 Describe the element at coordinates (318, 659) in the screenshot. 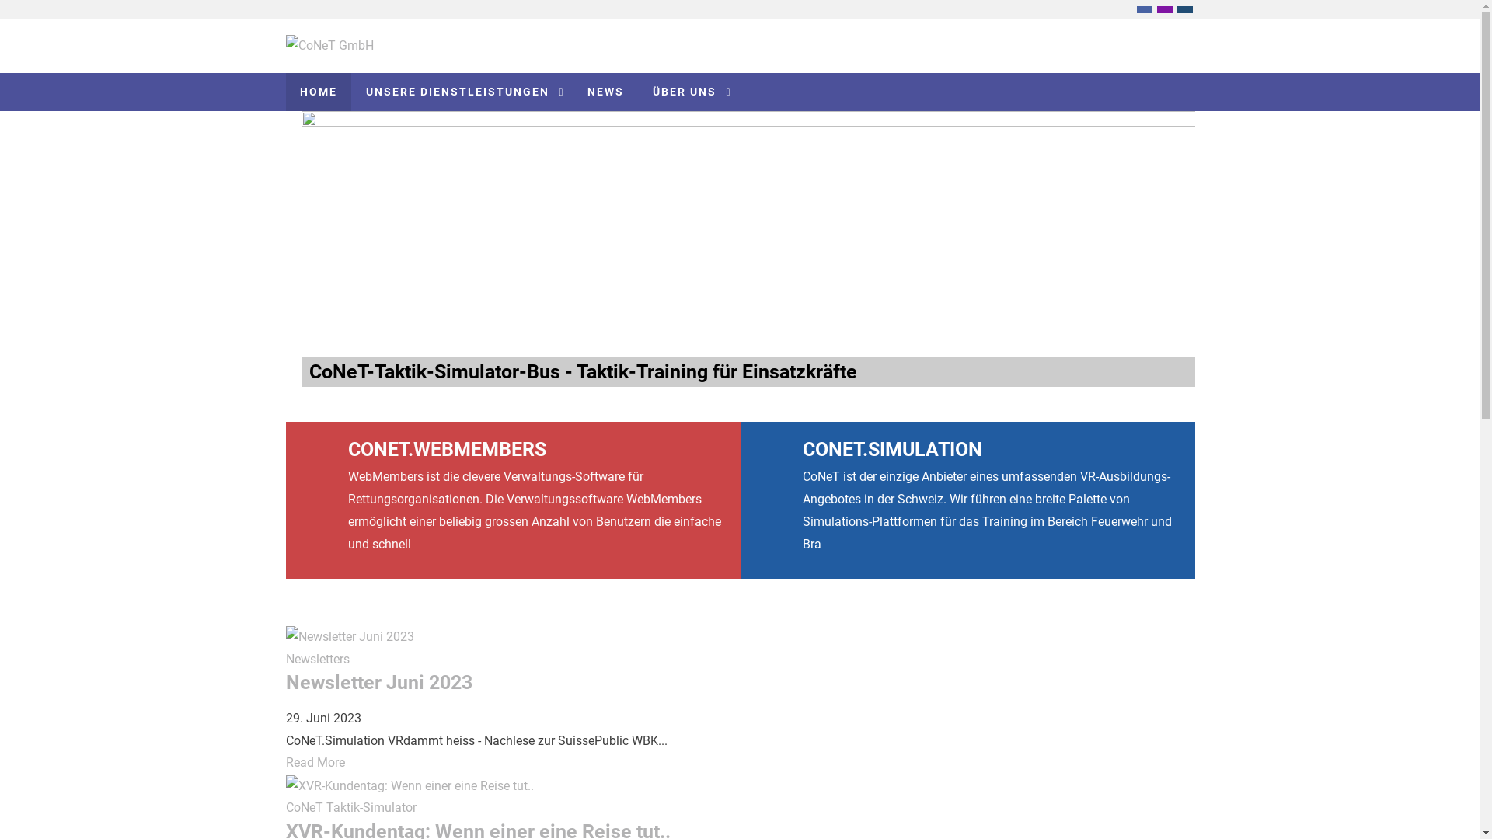

I see `Newsletters` at that location.